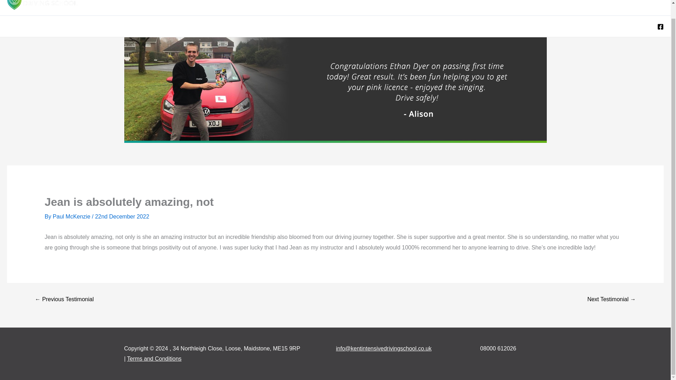 The width and height of the screenshot is (676, 380). Describe the element at coordinates (611, 299) in the screenshot. I see `My instructor was Alison, with` at that location.